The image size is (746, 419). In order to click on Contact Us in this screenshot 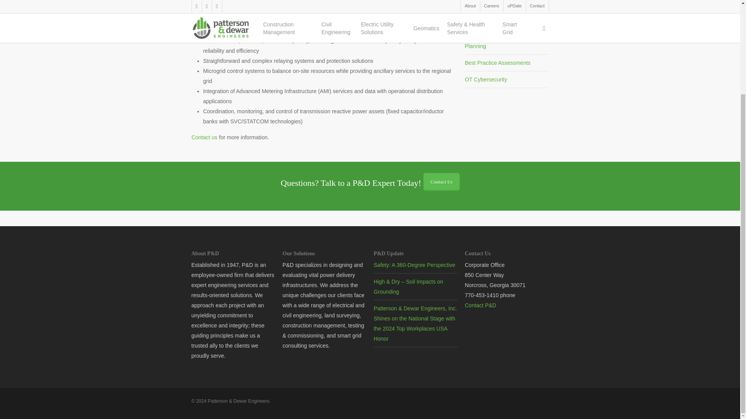, I will do `click(204, 137)`.